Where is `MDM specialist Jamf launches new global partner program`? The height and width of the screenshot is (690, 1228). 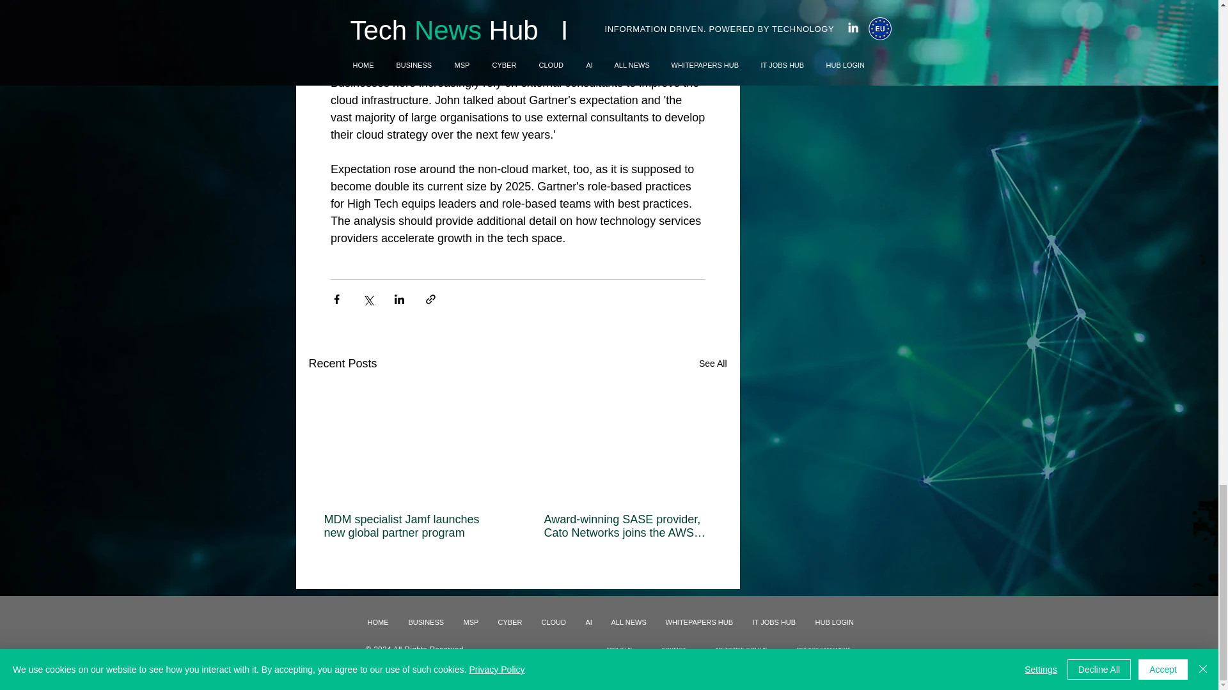
MDM specialist Jamf launches new global partner program is located at coordinates (407, 526).